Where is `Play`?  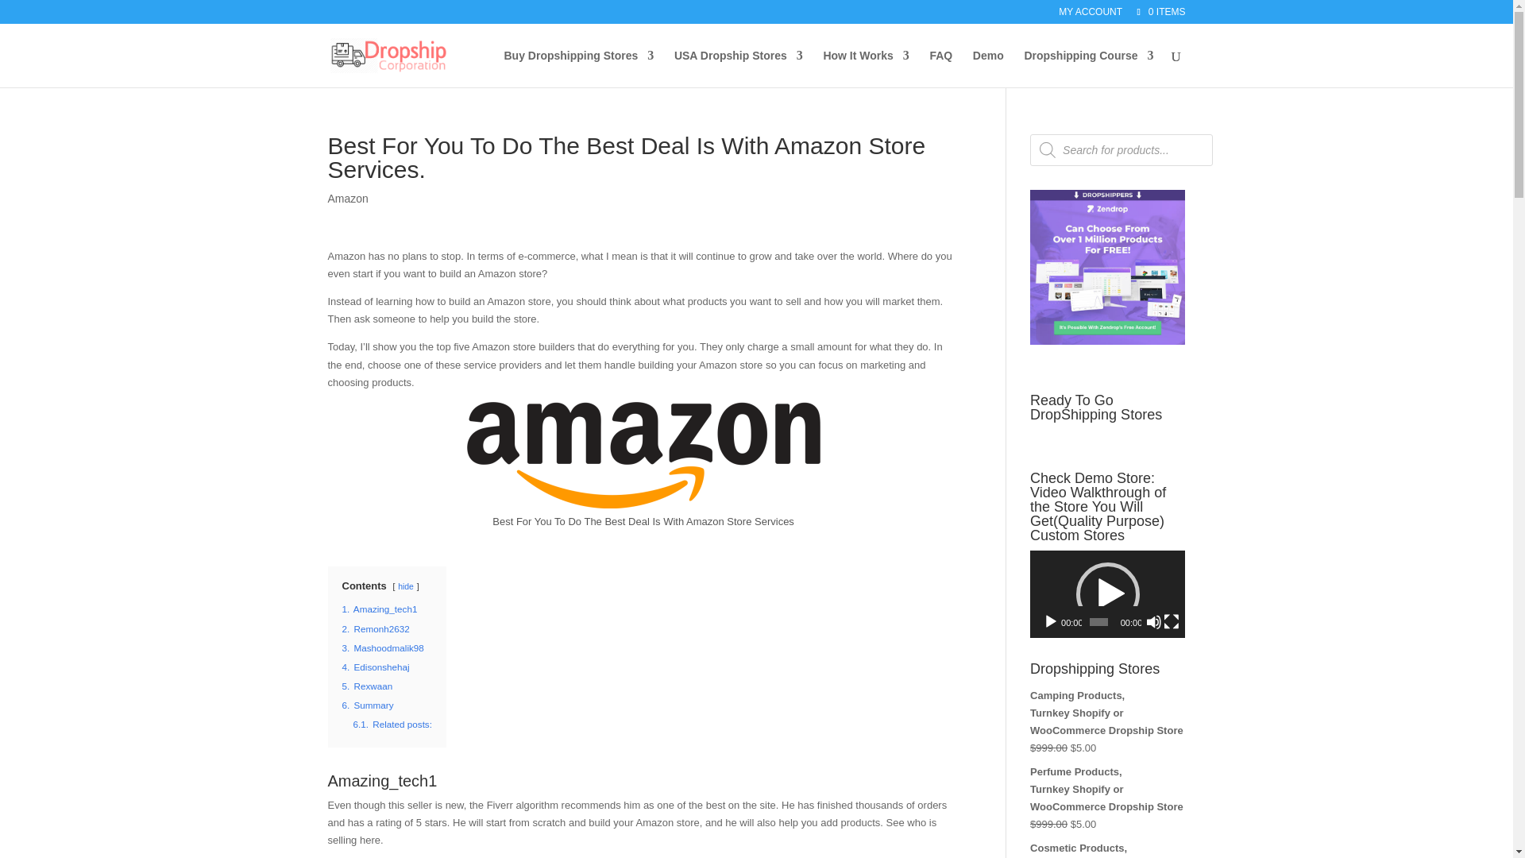
Play is located at coordinates (1050, 621).